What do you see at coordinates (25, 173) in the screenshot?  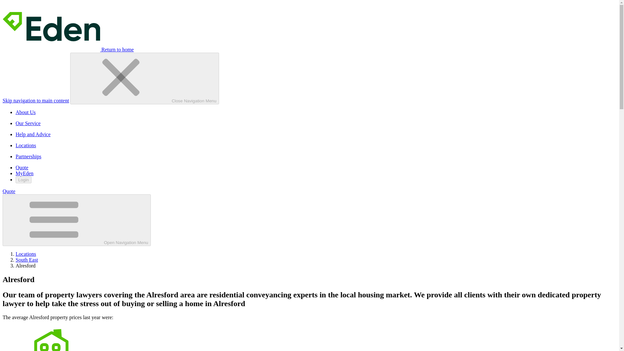 I see `MyEden` at bounding box center [25, 173].